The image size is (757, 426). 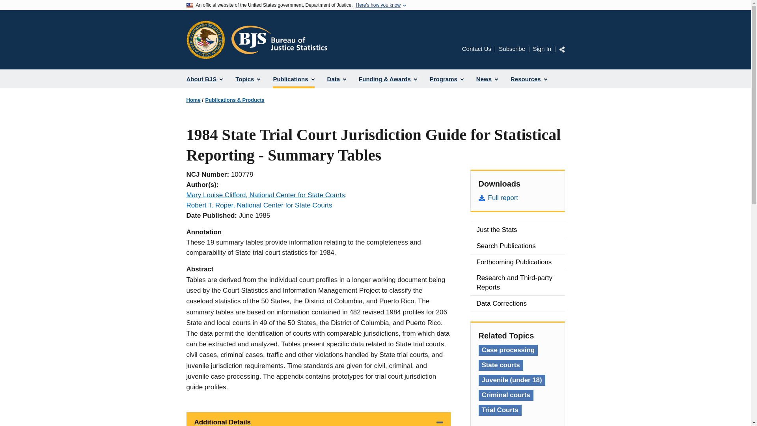 What do you see at coordinates (204, 79) in the screenshot?
I see `About BJS` at bounding box center [204, 79].